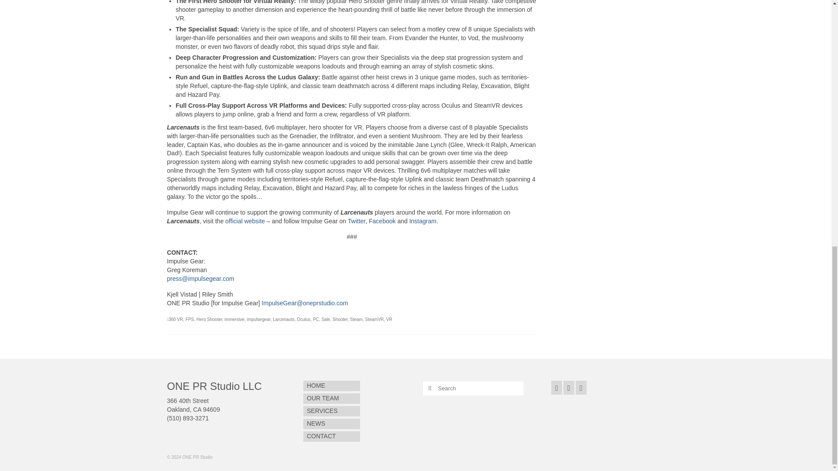  I want to click on impulsegear, so click(259, 319).